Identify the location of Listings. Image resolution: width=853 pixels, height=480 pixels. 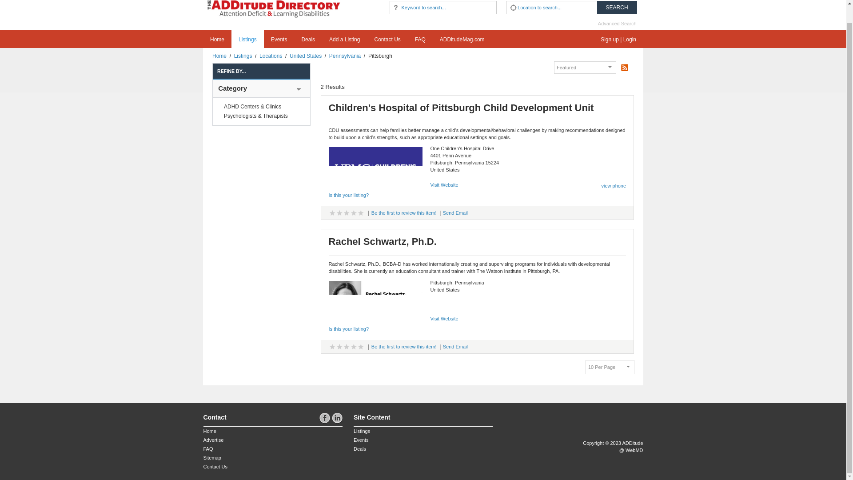
(247, 39).